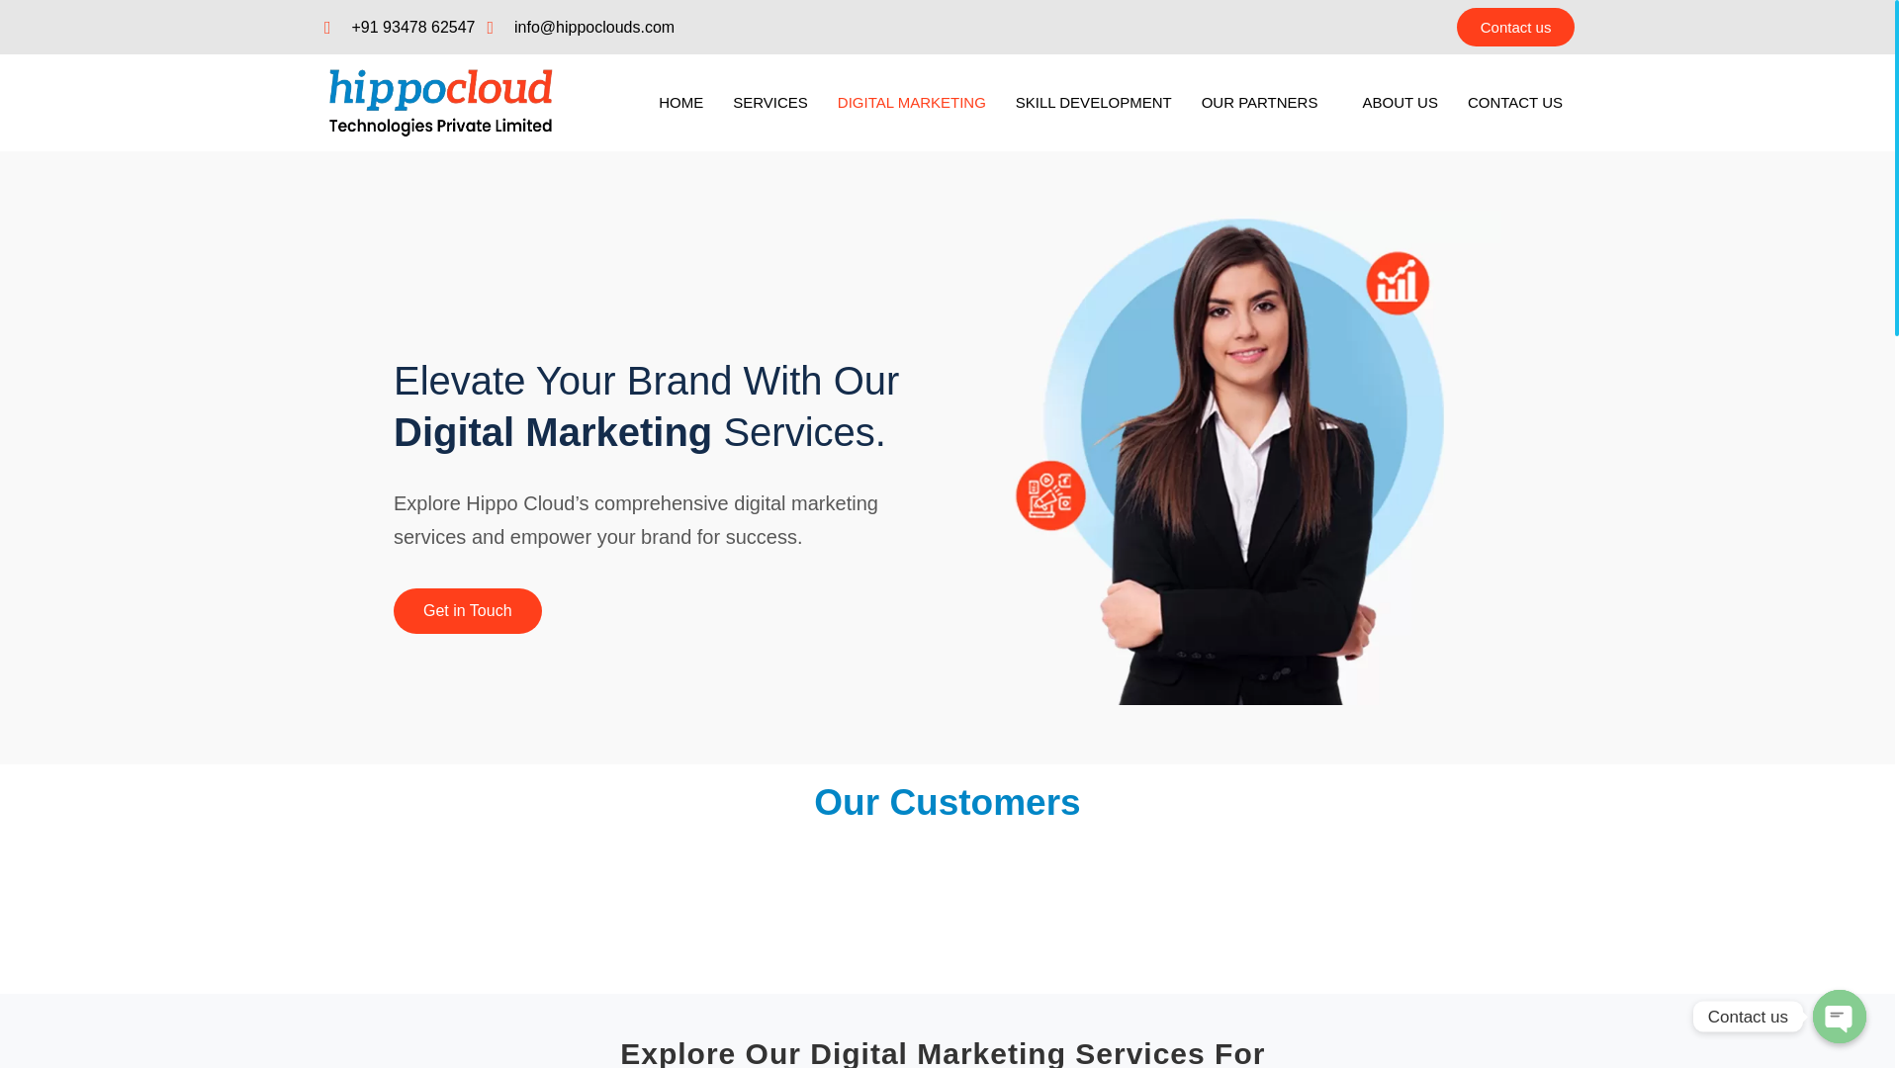  I want to click on CONTACT US, so click(1515, 103).